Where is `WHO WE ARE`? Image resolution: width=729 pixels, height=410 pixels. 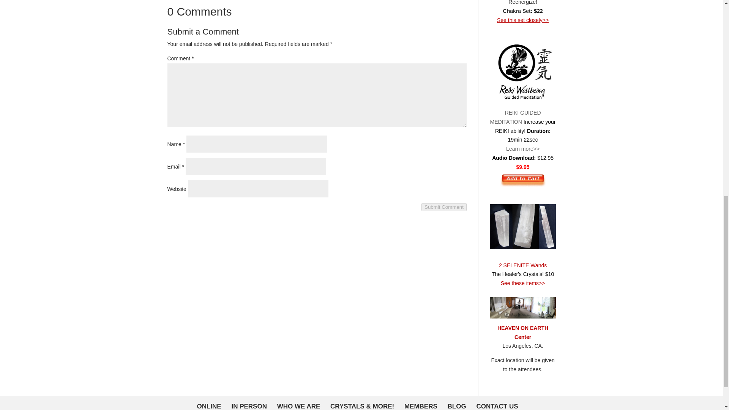
WHO WE ARE is located at coordinates (298, 406).